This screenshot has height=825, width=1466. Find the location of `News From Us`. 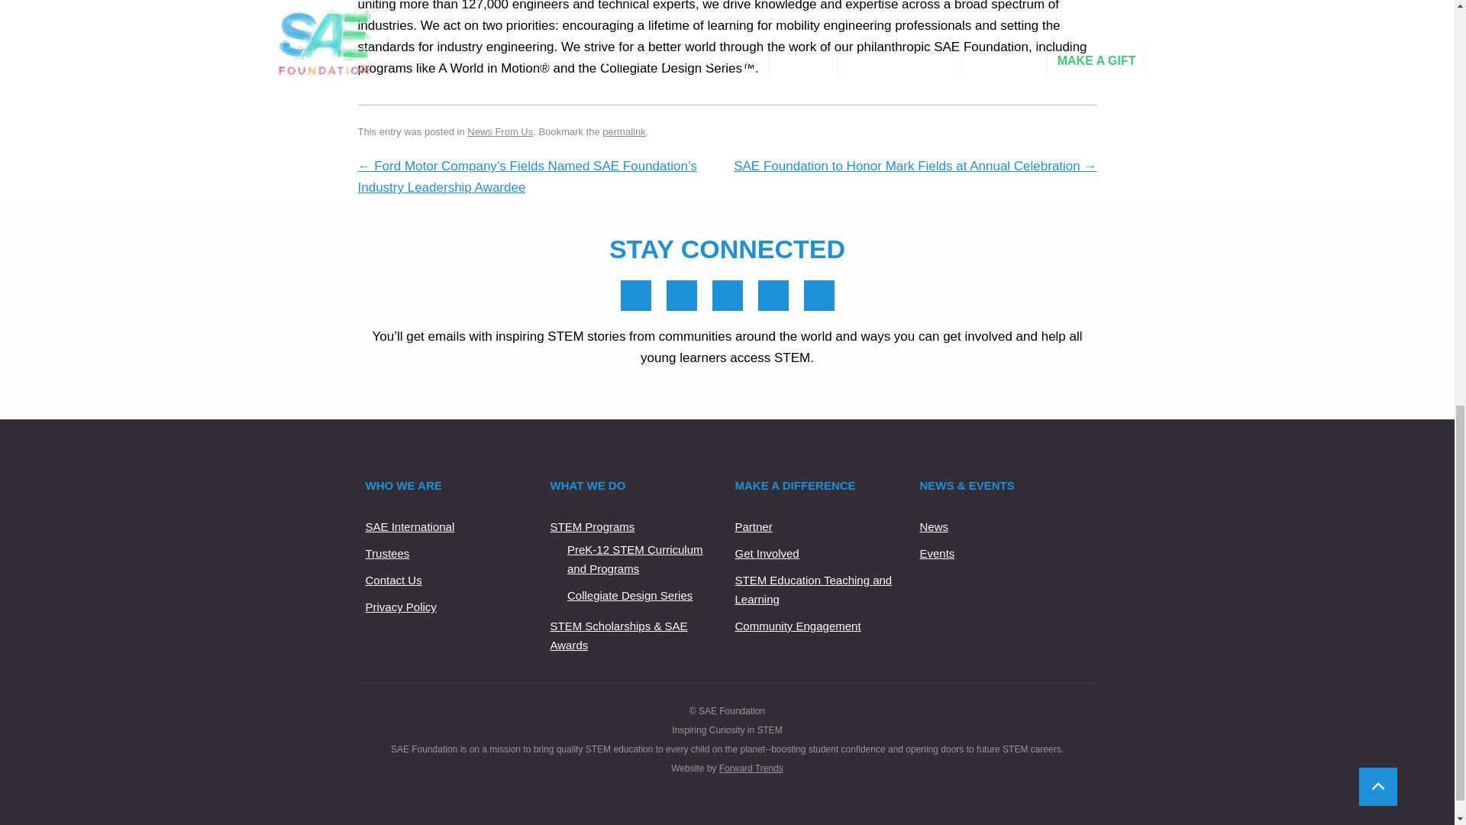

News From Us is located at coordinates (500, 131).